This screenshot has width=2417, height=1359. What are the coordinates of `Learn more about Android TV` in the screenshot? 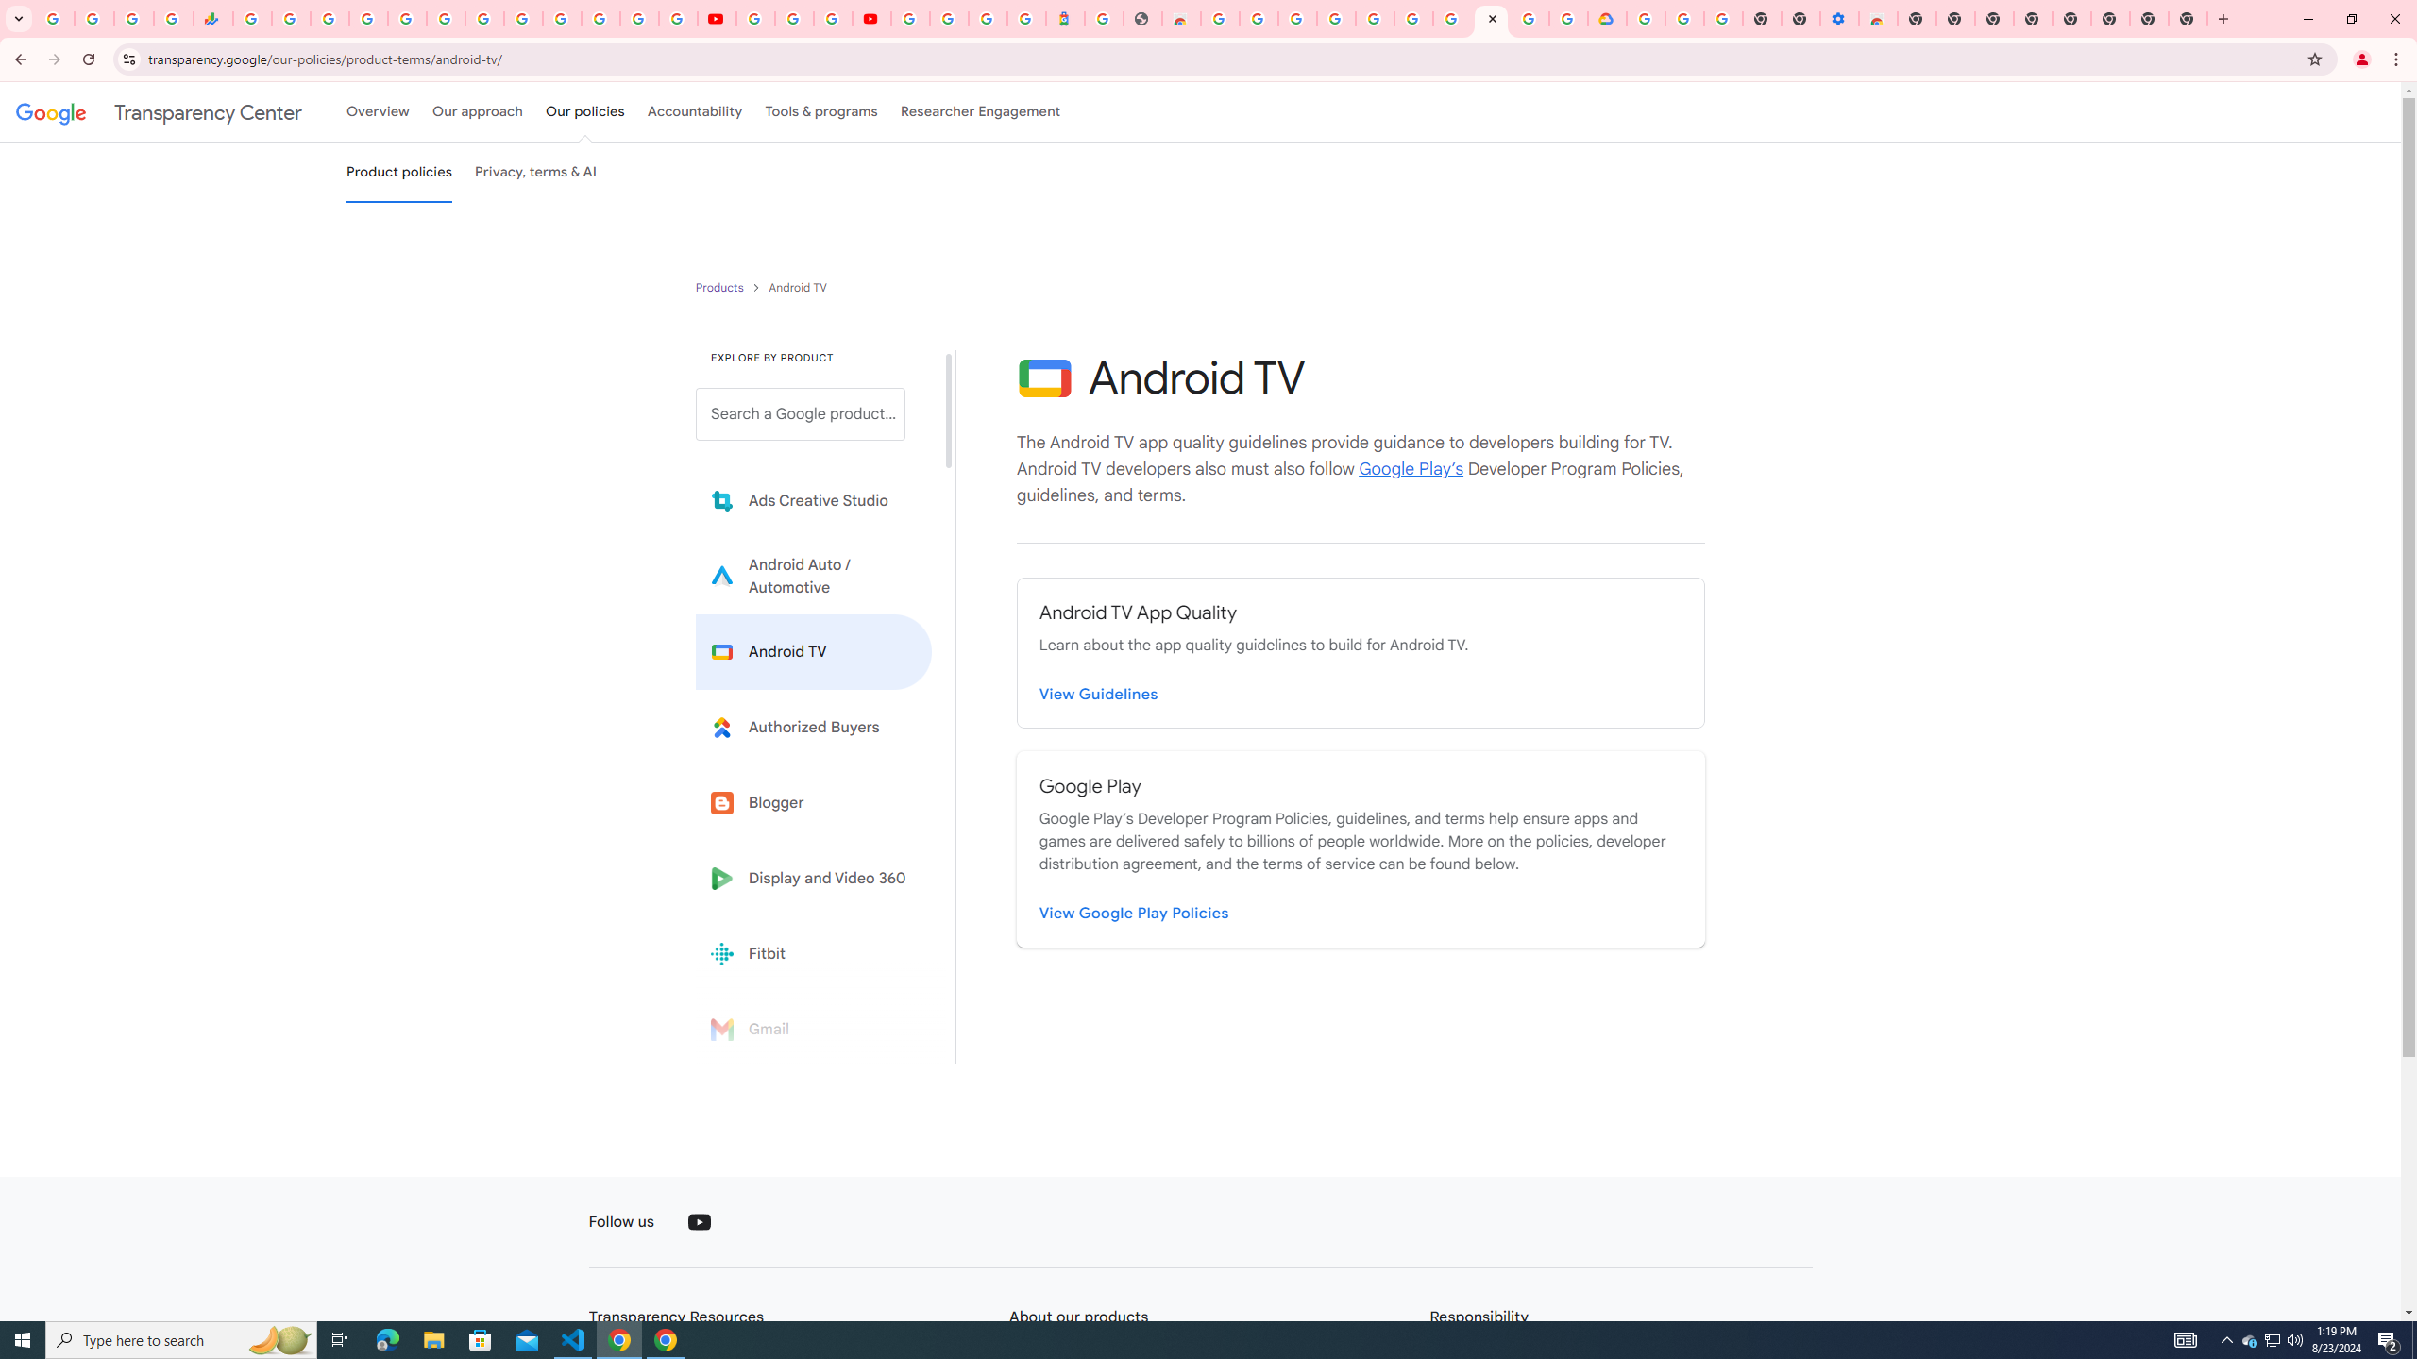 It's located at (814, 651).